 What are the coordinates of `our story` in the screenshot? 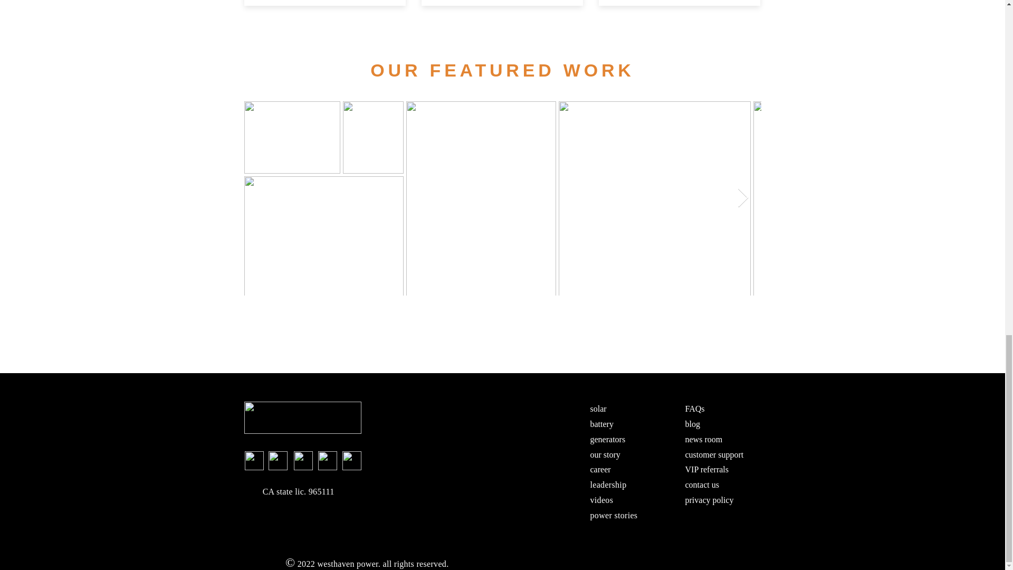 It's located at (605, 455).